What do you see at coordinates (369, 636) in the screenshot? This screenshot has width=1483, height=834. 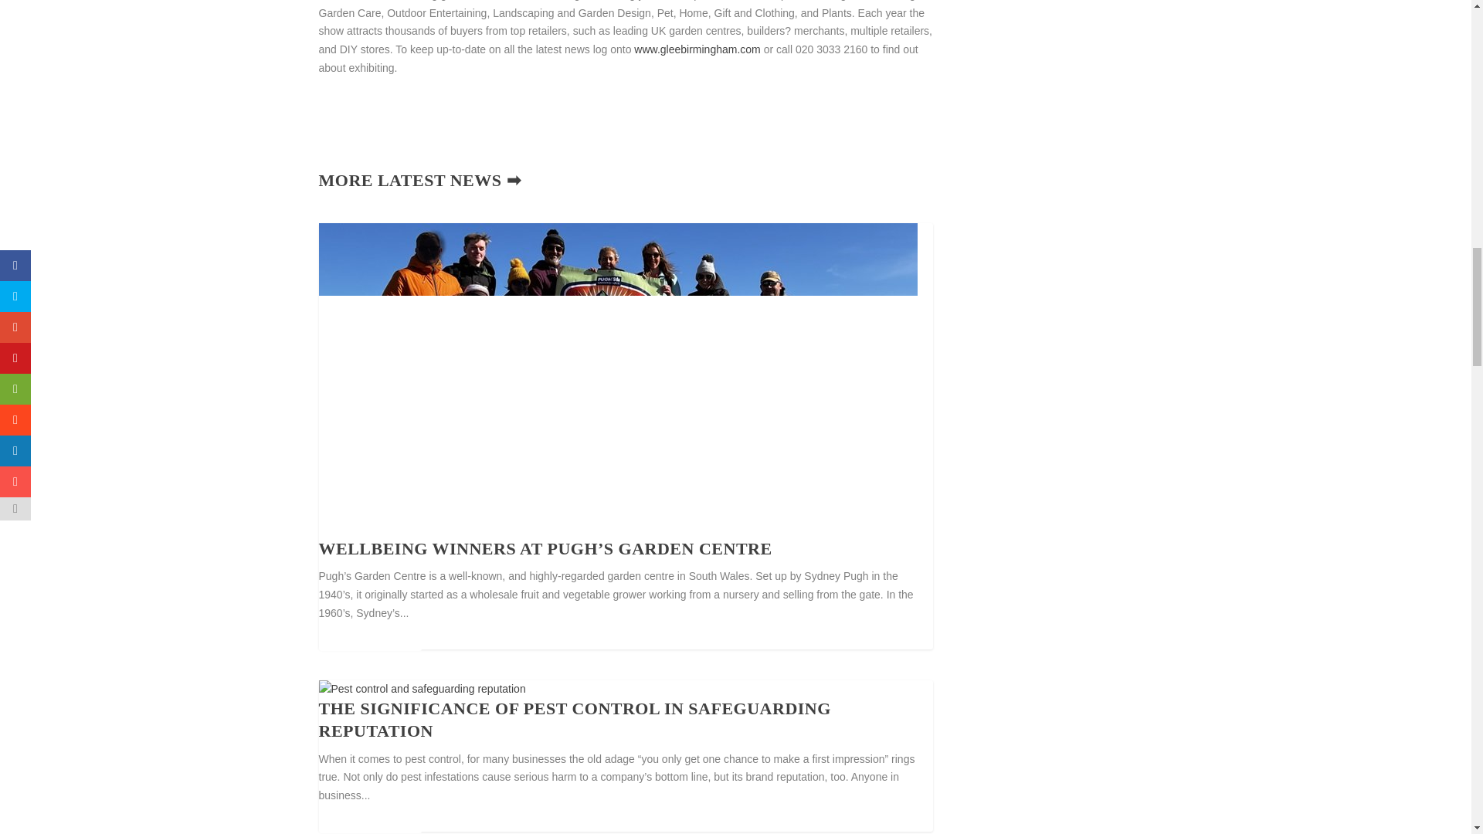 I see `Read More` at bounding box center [369, 636].